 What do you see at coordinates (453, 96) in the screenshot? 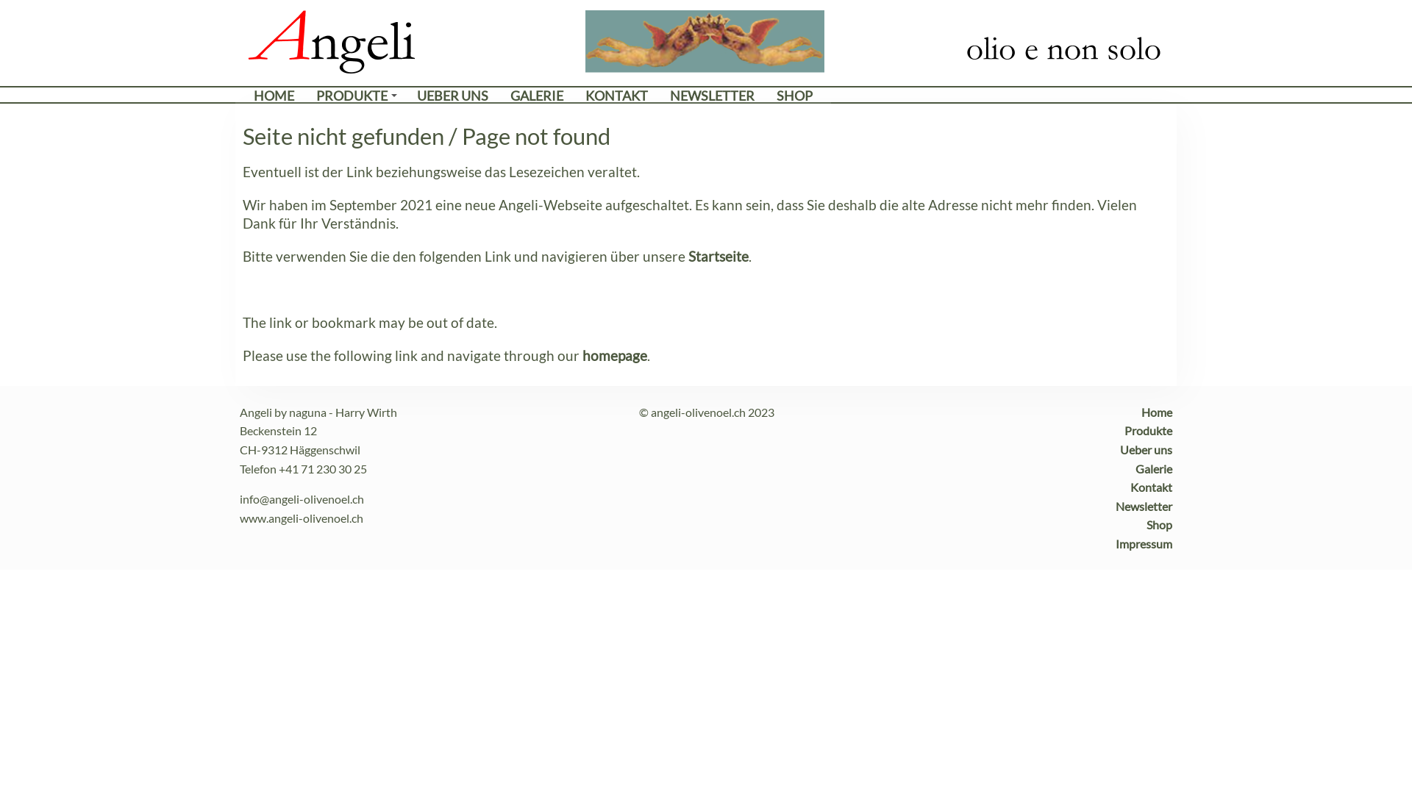
I see `UEBER UNS` at bounding box center [453, 96].